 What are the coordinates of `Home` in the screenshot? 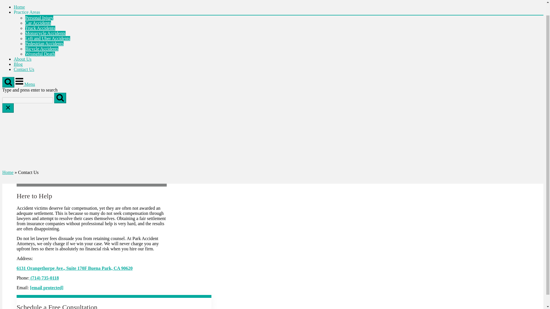 It's located at (7, 172).